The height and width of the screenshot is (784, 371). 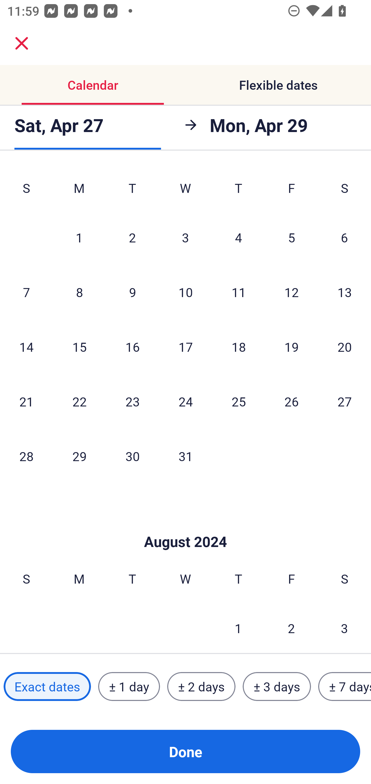 I want to click on 12 Friday, July 12, 2024, so click(x=292, y=292).